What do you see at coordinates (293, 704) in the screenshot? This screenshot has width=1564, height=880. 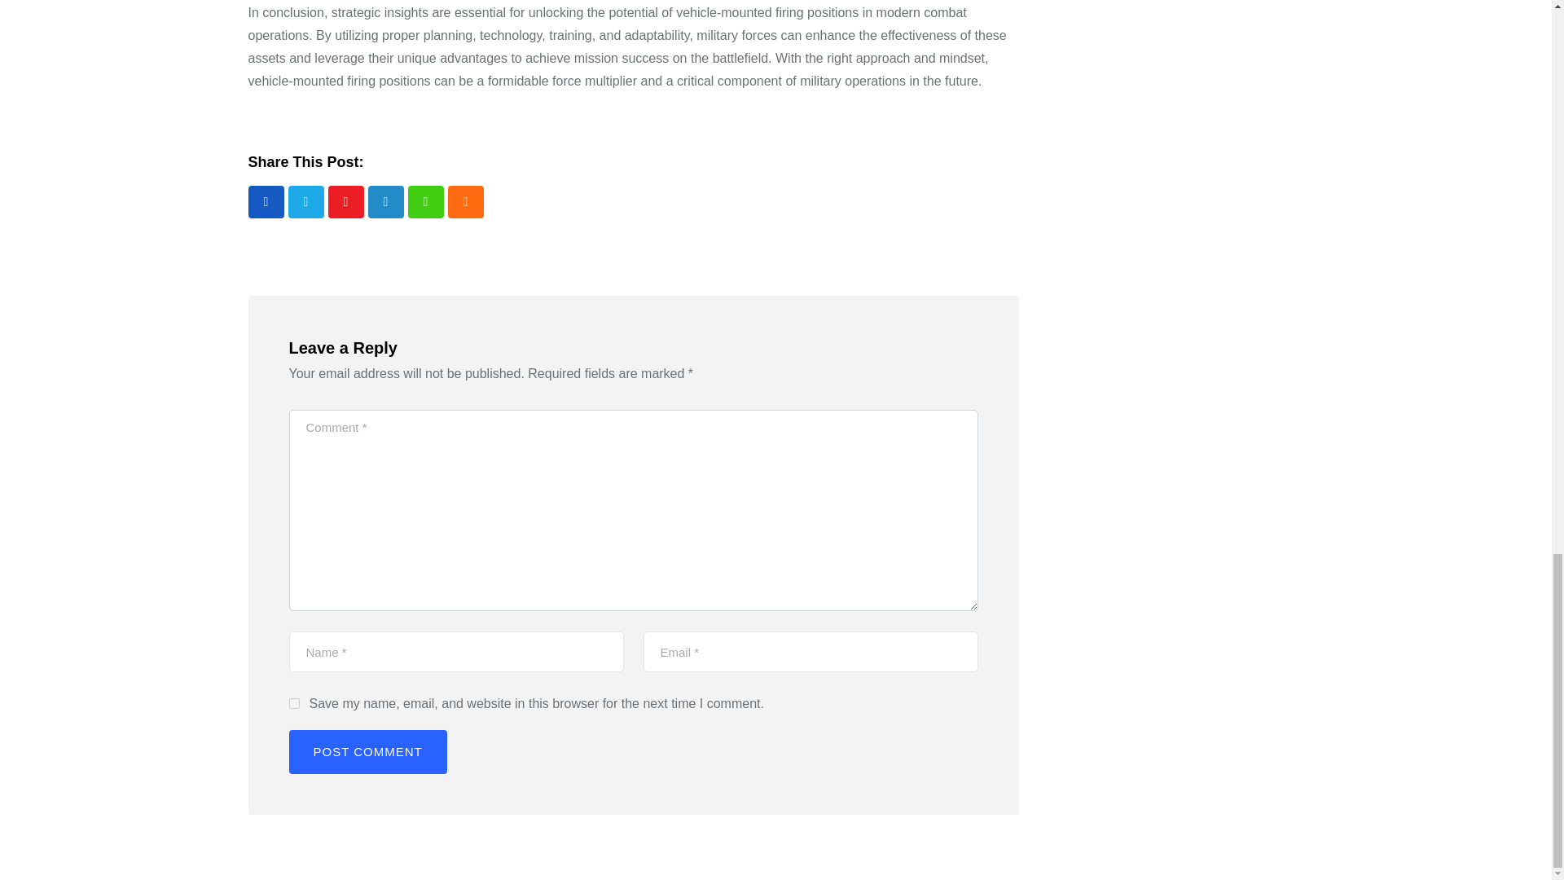 I see `yes` at bounding box center [293, 704].